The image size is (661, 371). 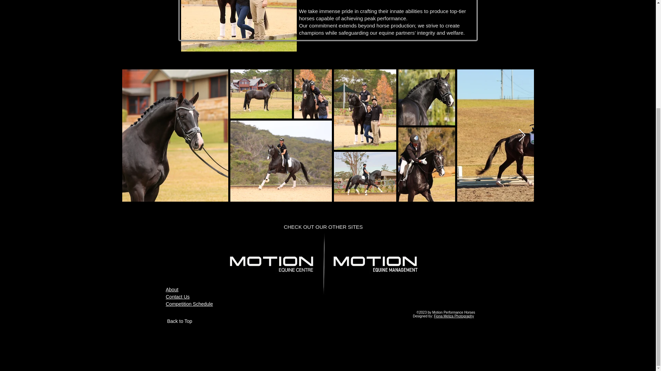 What do you see at coordinates (172, 289) in the screenshot?
I see `About` at bounding box center [172, 289].